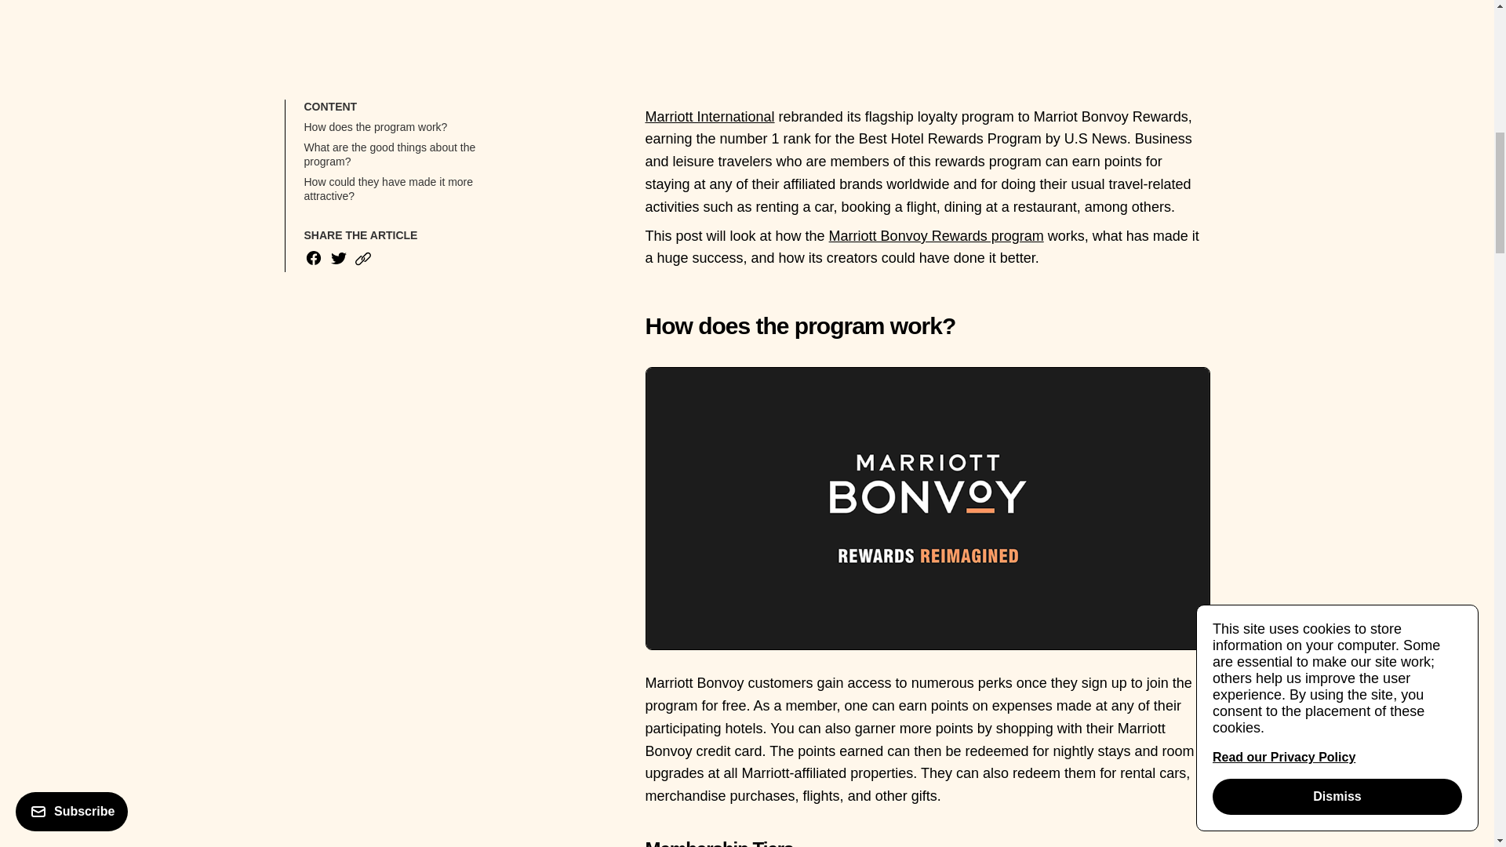  Describe the element at coordinates (409, 188) in the screenshot. I see `How could they have made it more attractive?` at that location.